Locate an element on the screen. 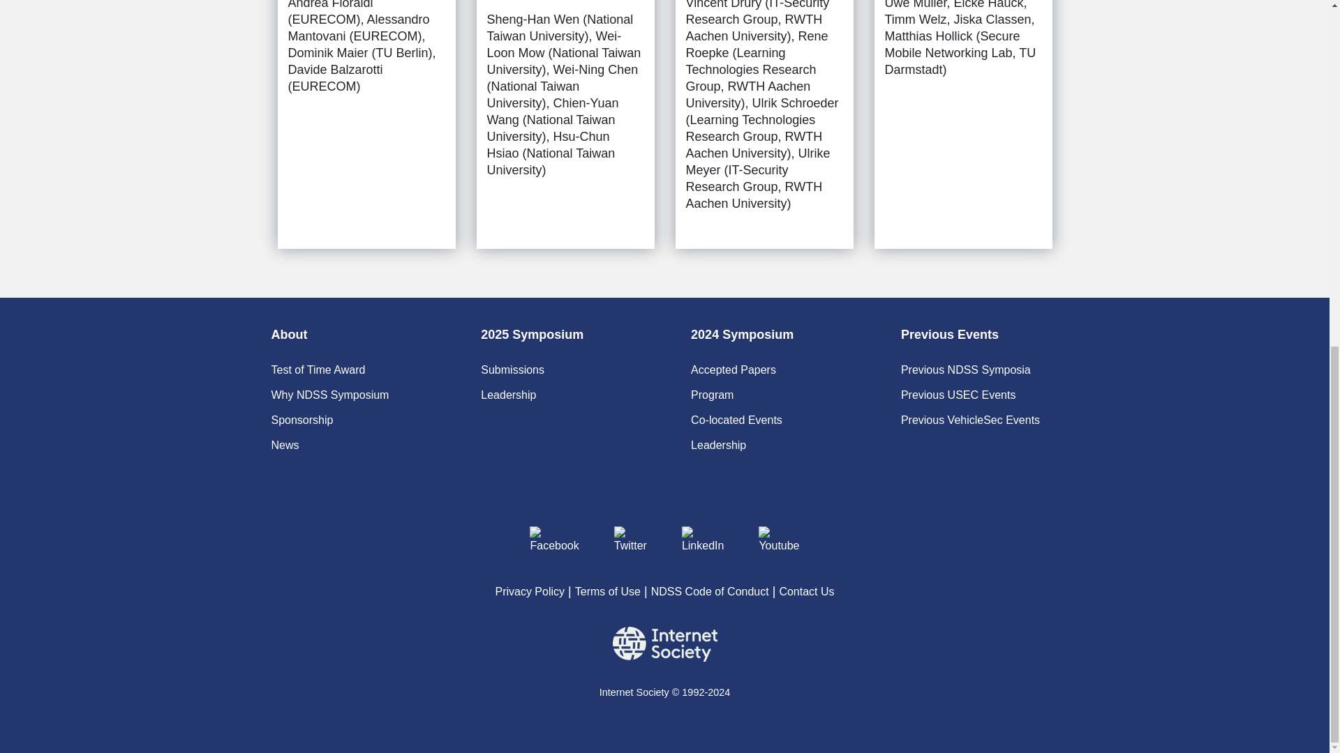  Why NDSS Symposium is located at coordinates (329, 395).